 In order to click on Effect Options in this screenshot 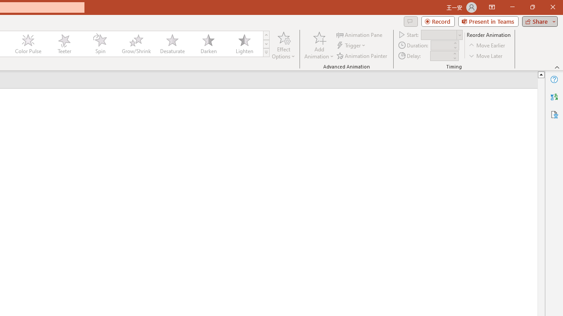, I will do `click(283, 45)`.